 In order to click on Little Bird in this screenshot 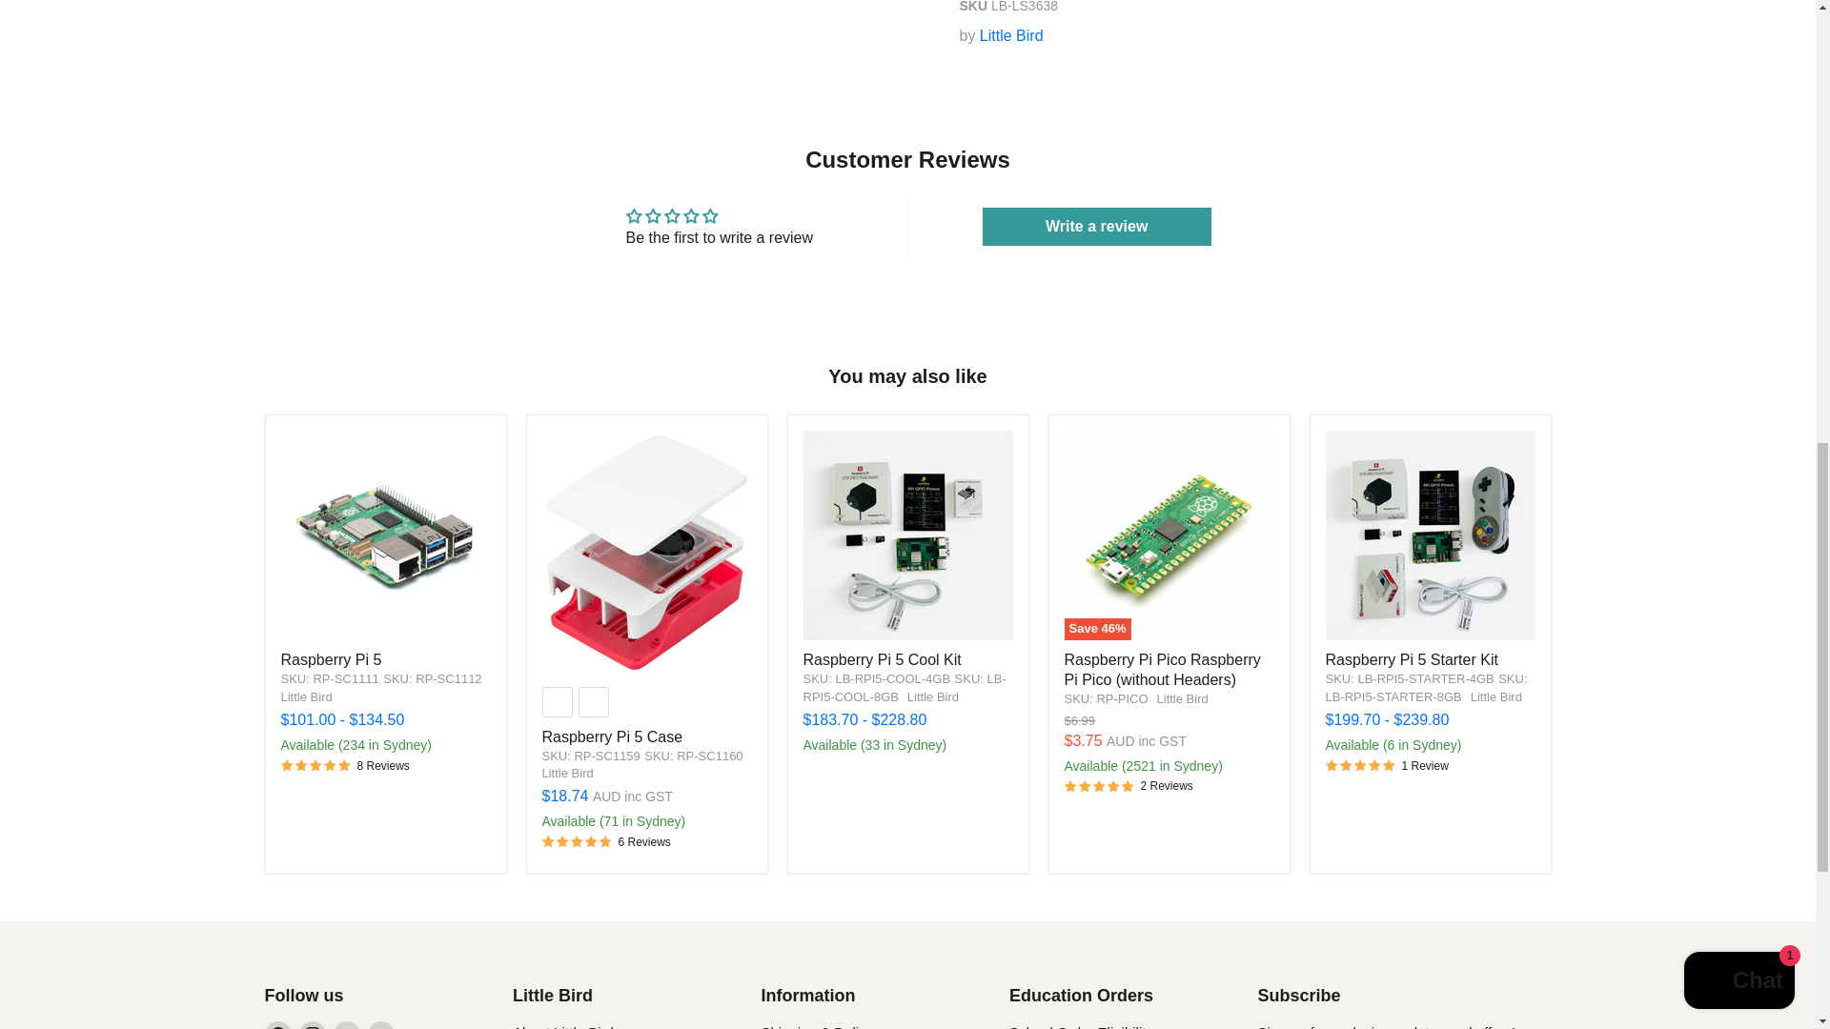, I will do `click(1010, 36)`.